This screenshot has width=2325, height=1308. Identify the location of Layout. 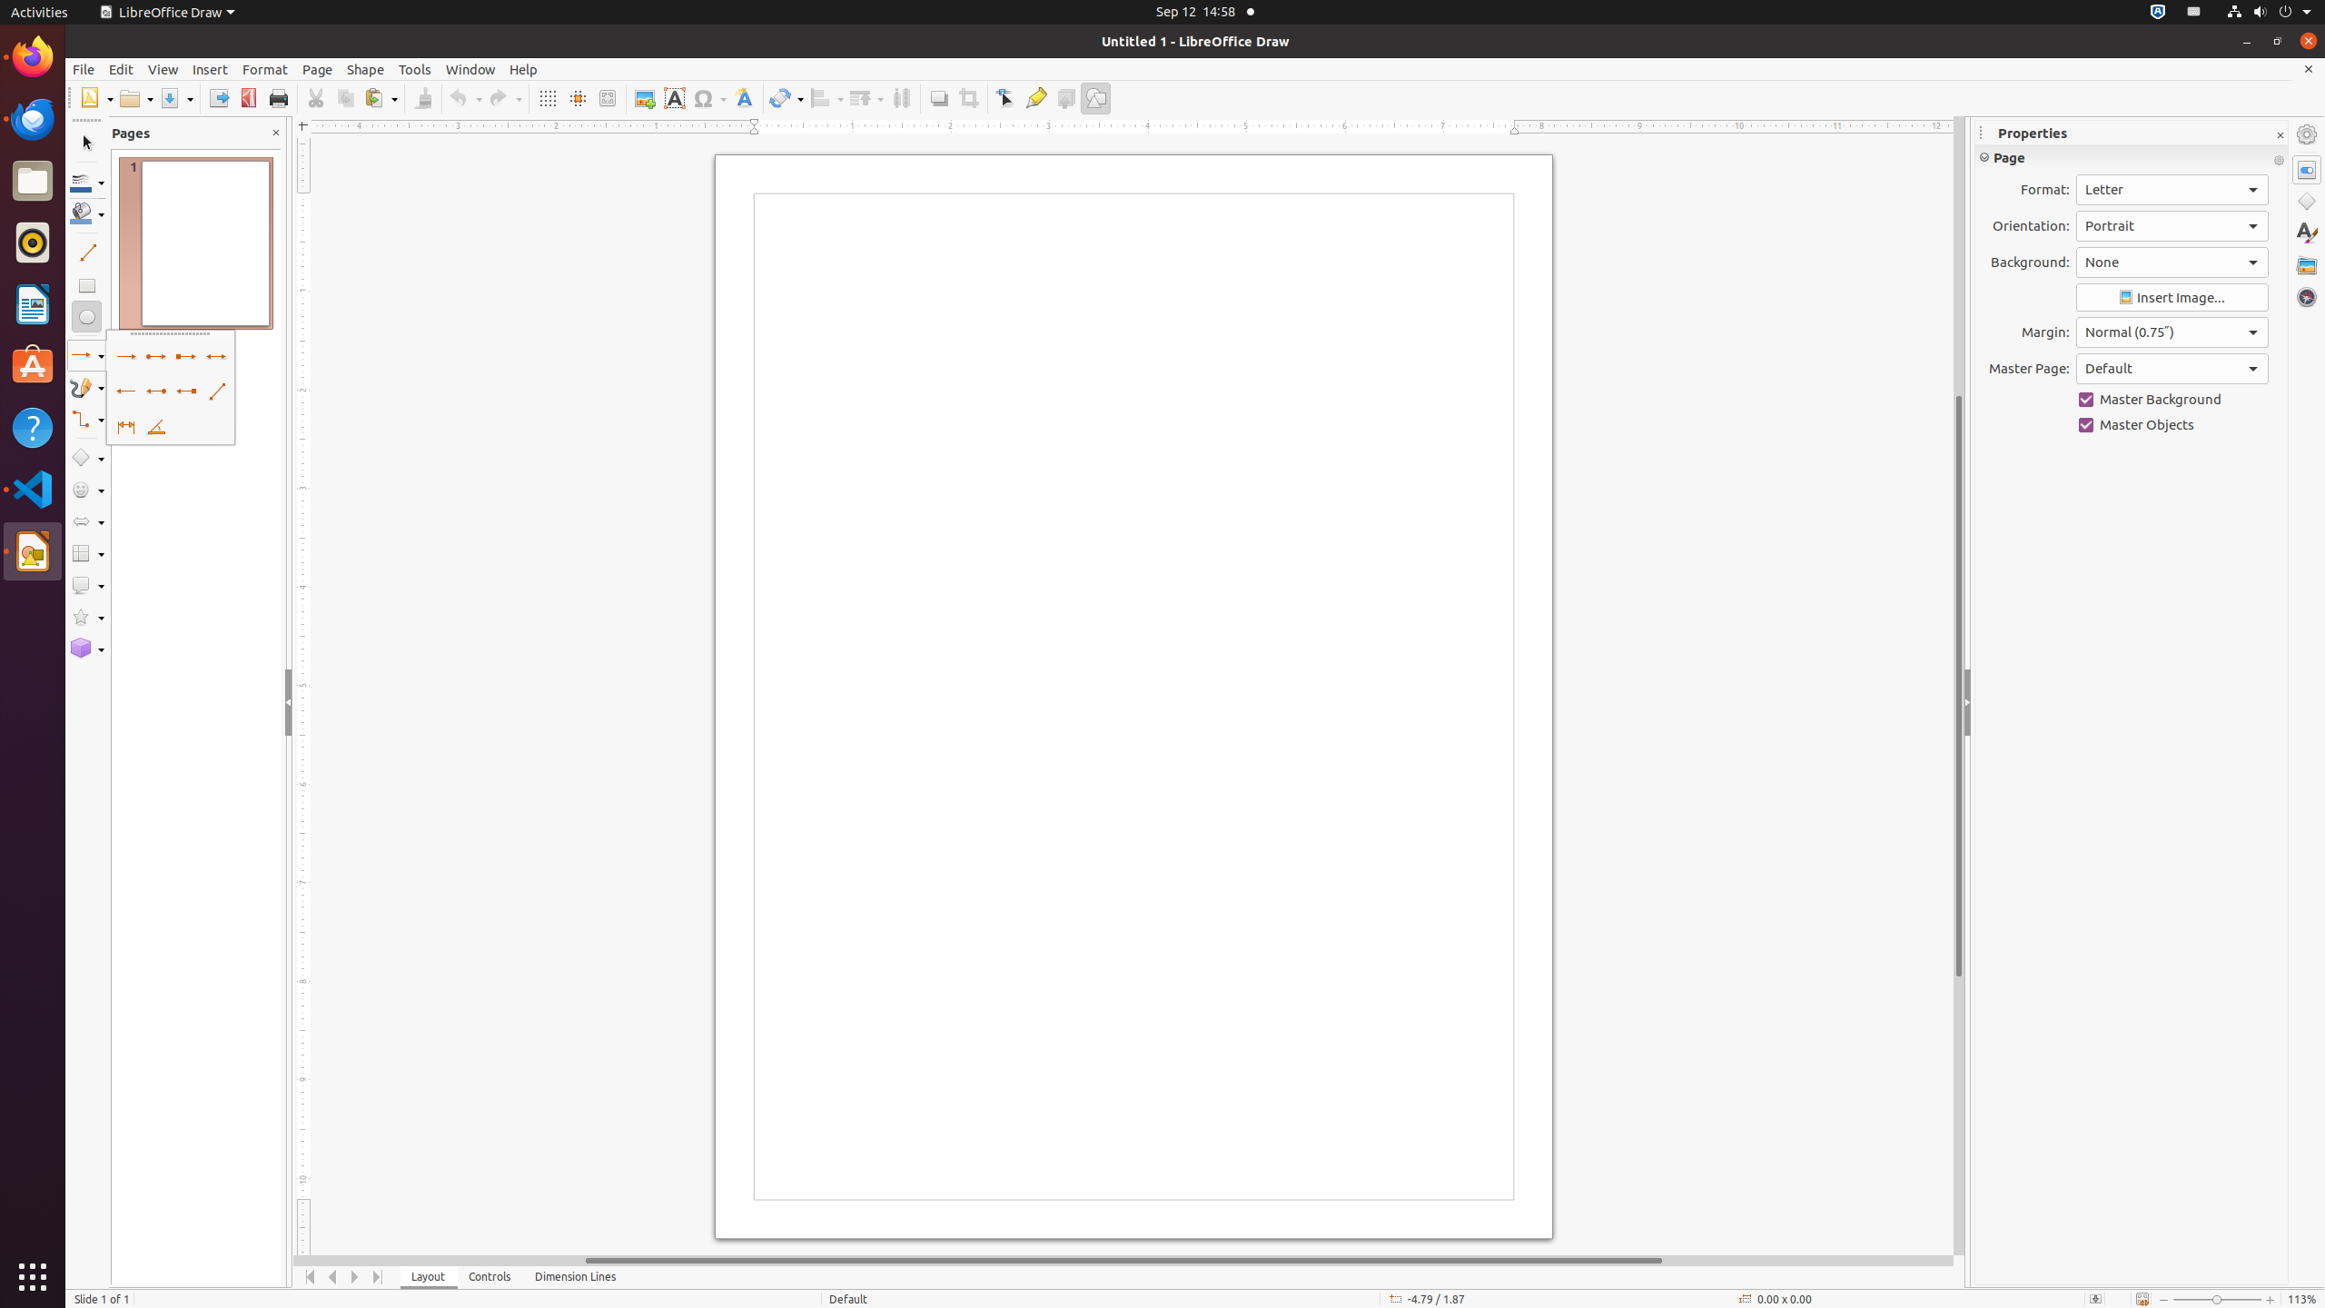
(429, 1277).